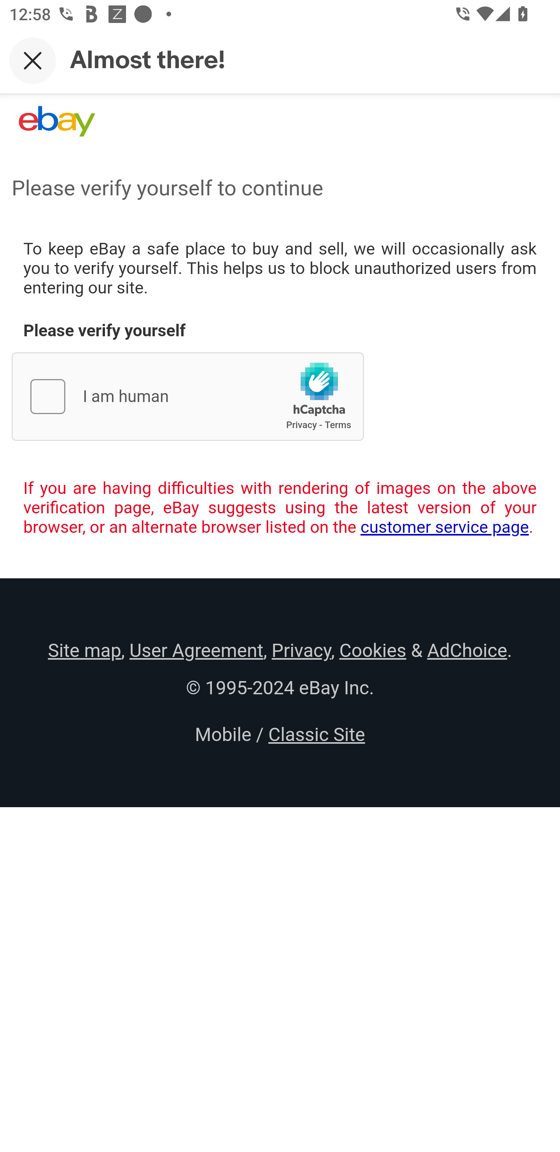 Image resolution: width=560 pixels, height=1152 pixels. Describe the element at coordinates (57, 121) in the screenshot. I see `eBay Home` at that location.